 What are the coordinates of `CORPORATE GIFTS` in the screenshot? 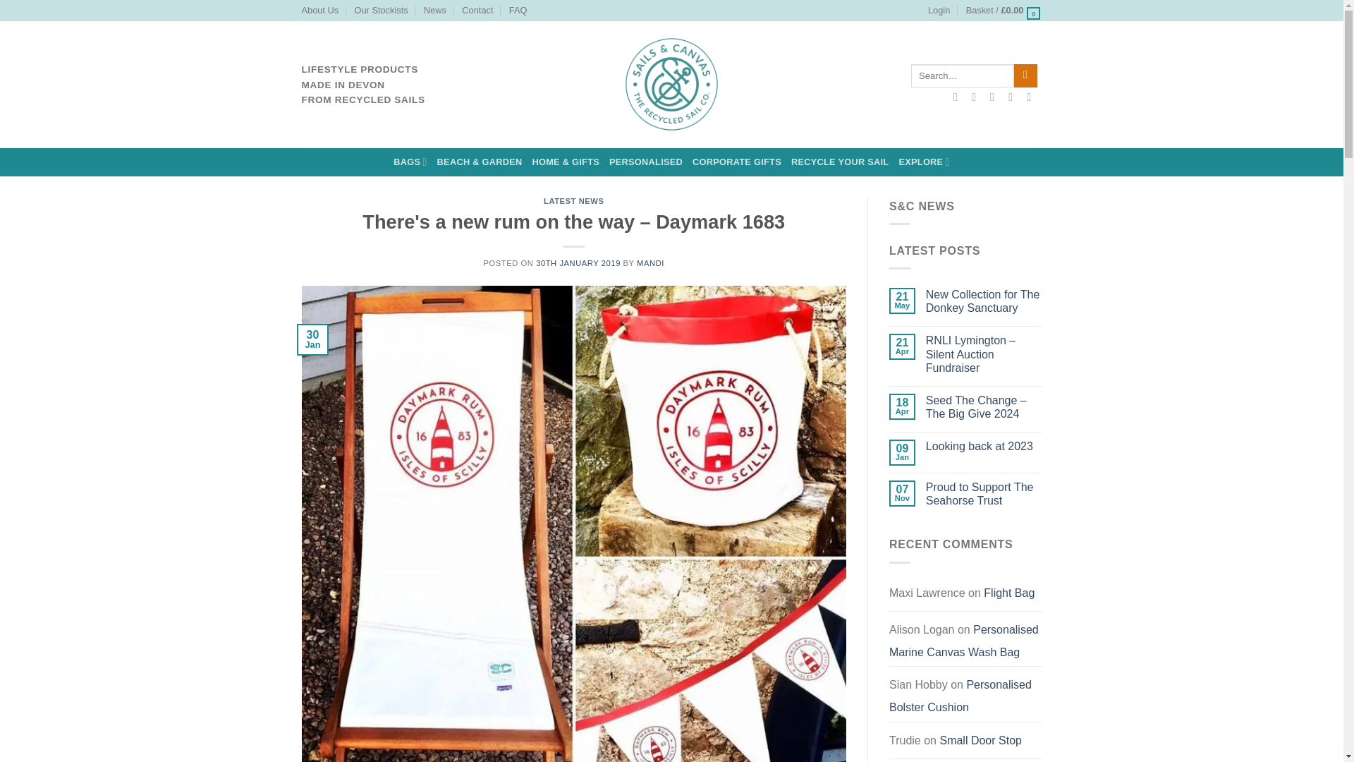 It's located at (736, 162).